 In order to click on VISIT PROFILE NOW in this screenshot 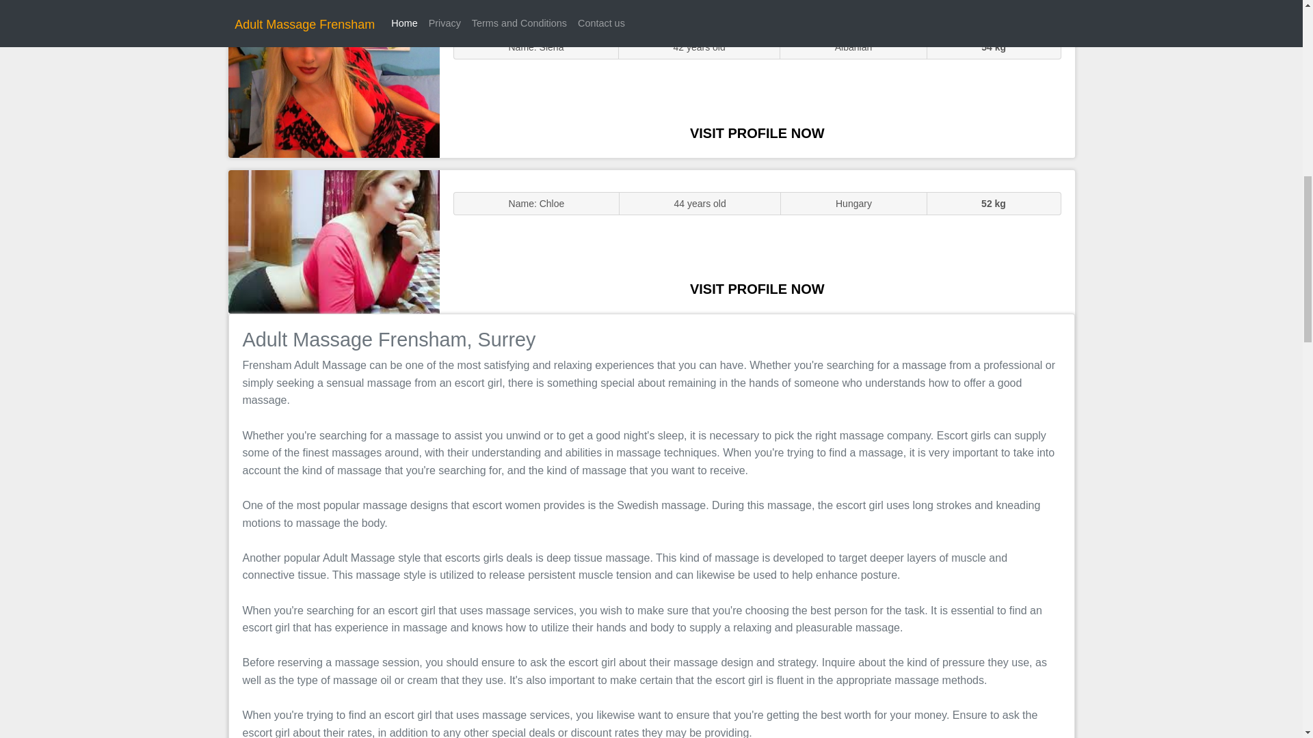, I will do `click(757, 288)`.